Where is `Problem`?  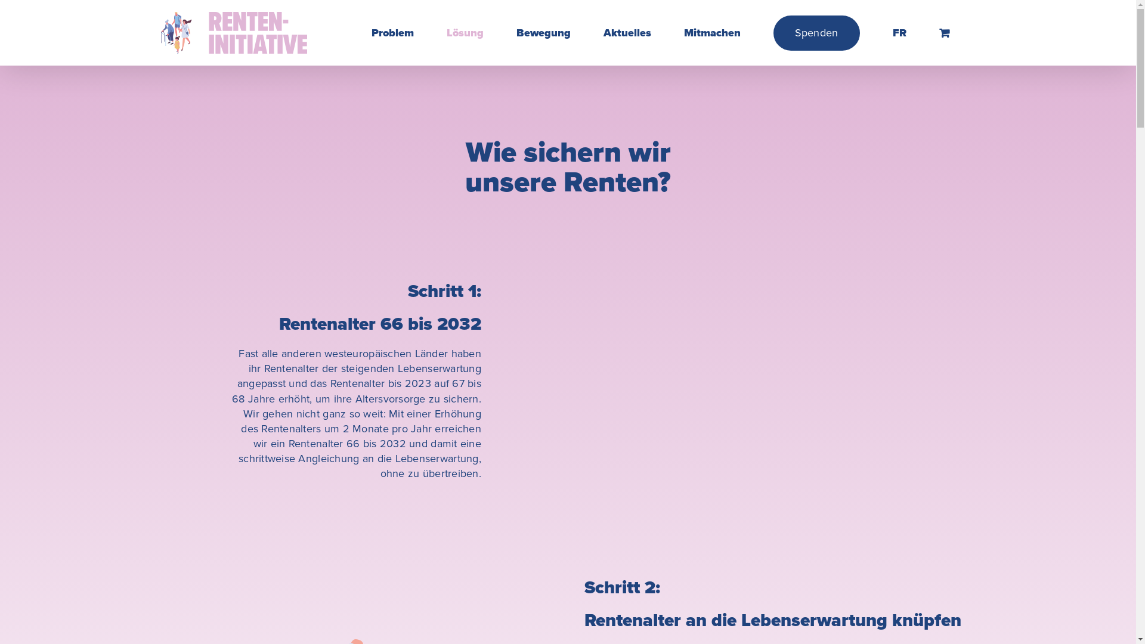
Problem is located at coordinates (392, 33).